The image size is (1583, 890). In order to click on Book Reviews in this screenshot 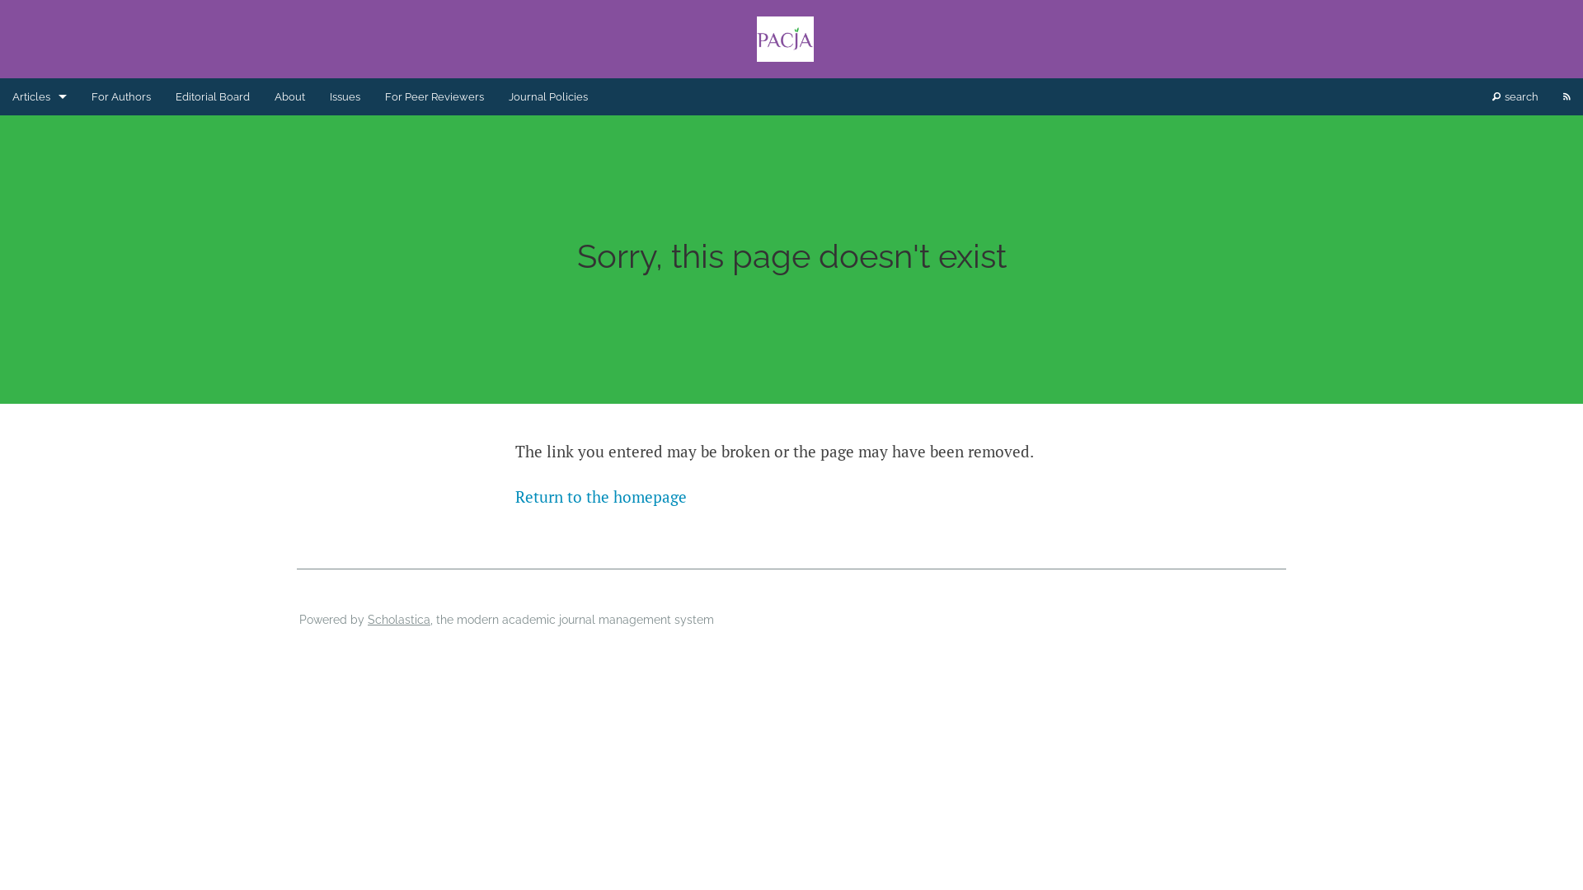, I will do `click(40, 171)`.